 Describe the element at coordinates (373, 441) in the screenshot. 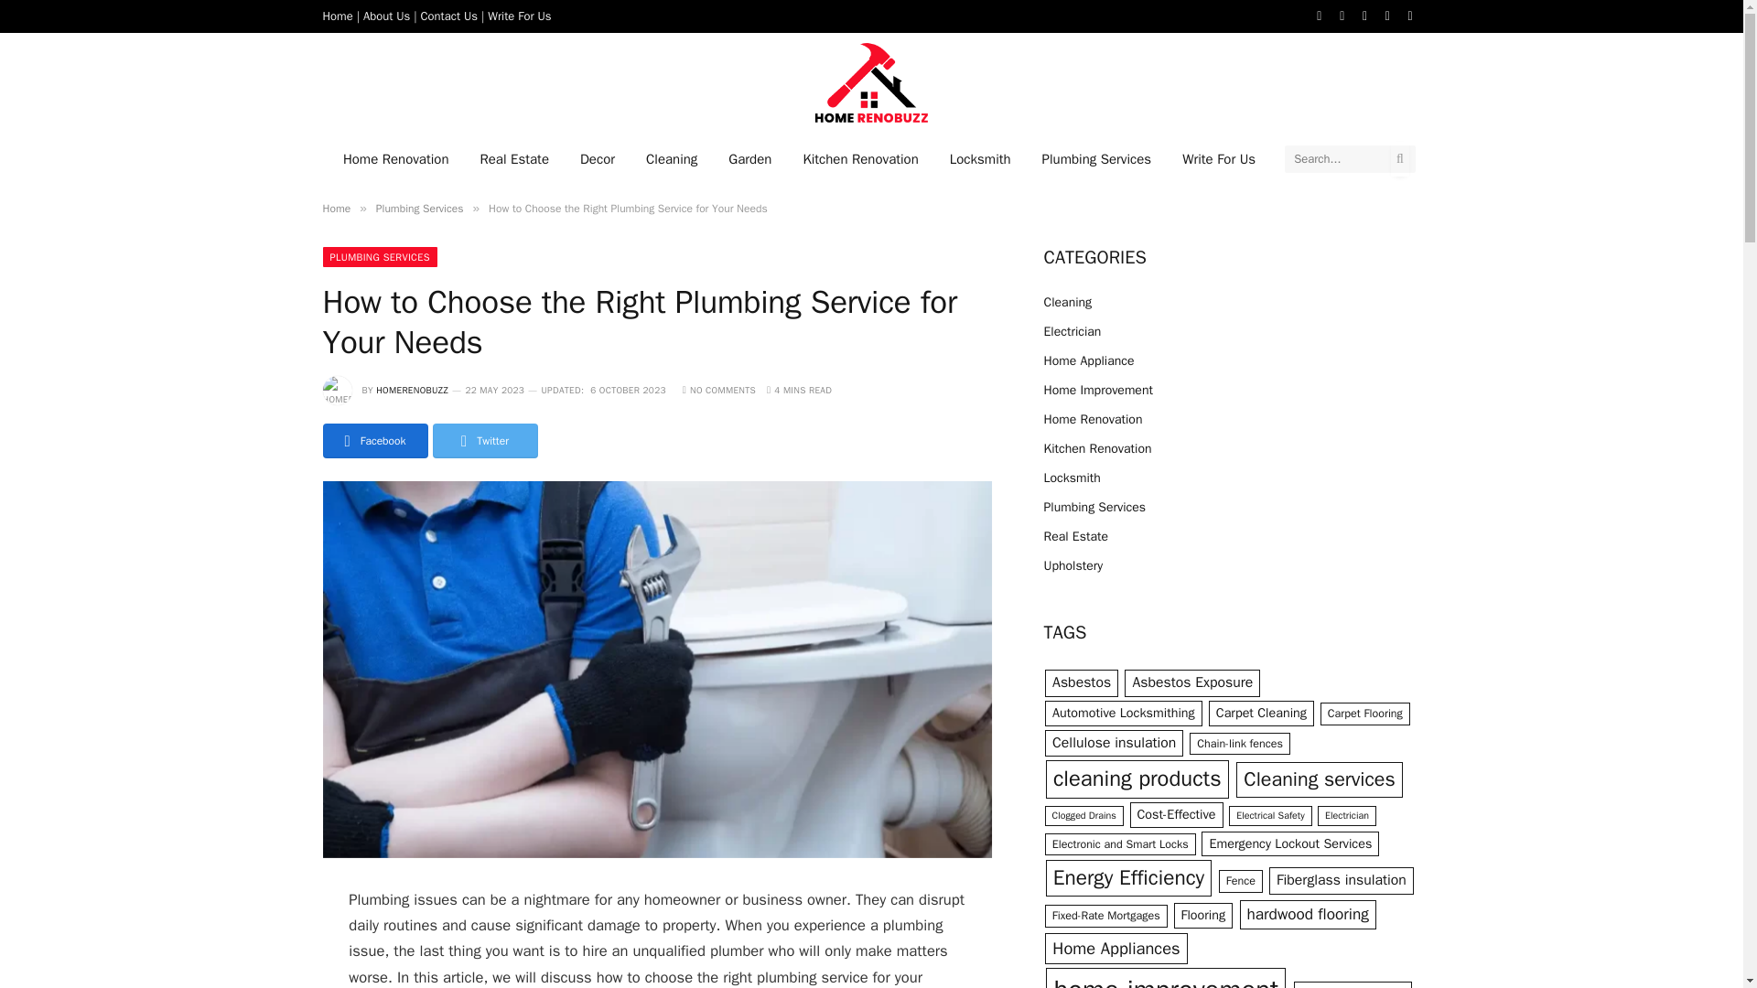

I see `Share on Facebook` at that location.